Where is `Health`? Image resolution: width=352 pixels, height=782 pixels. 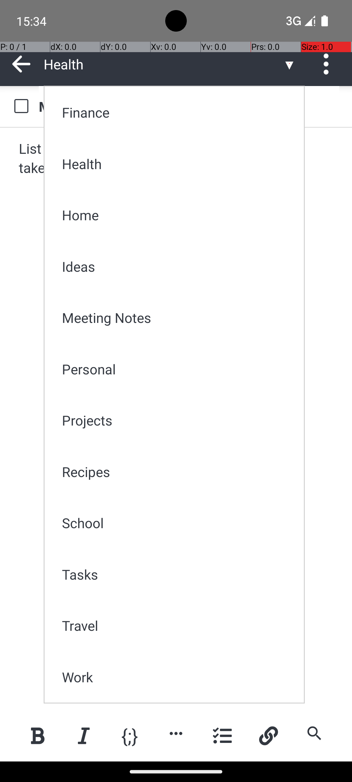 Health is located at coordinates (179, 164).